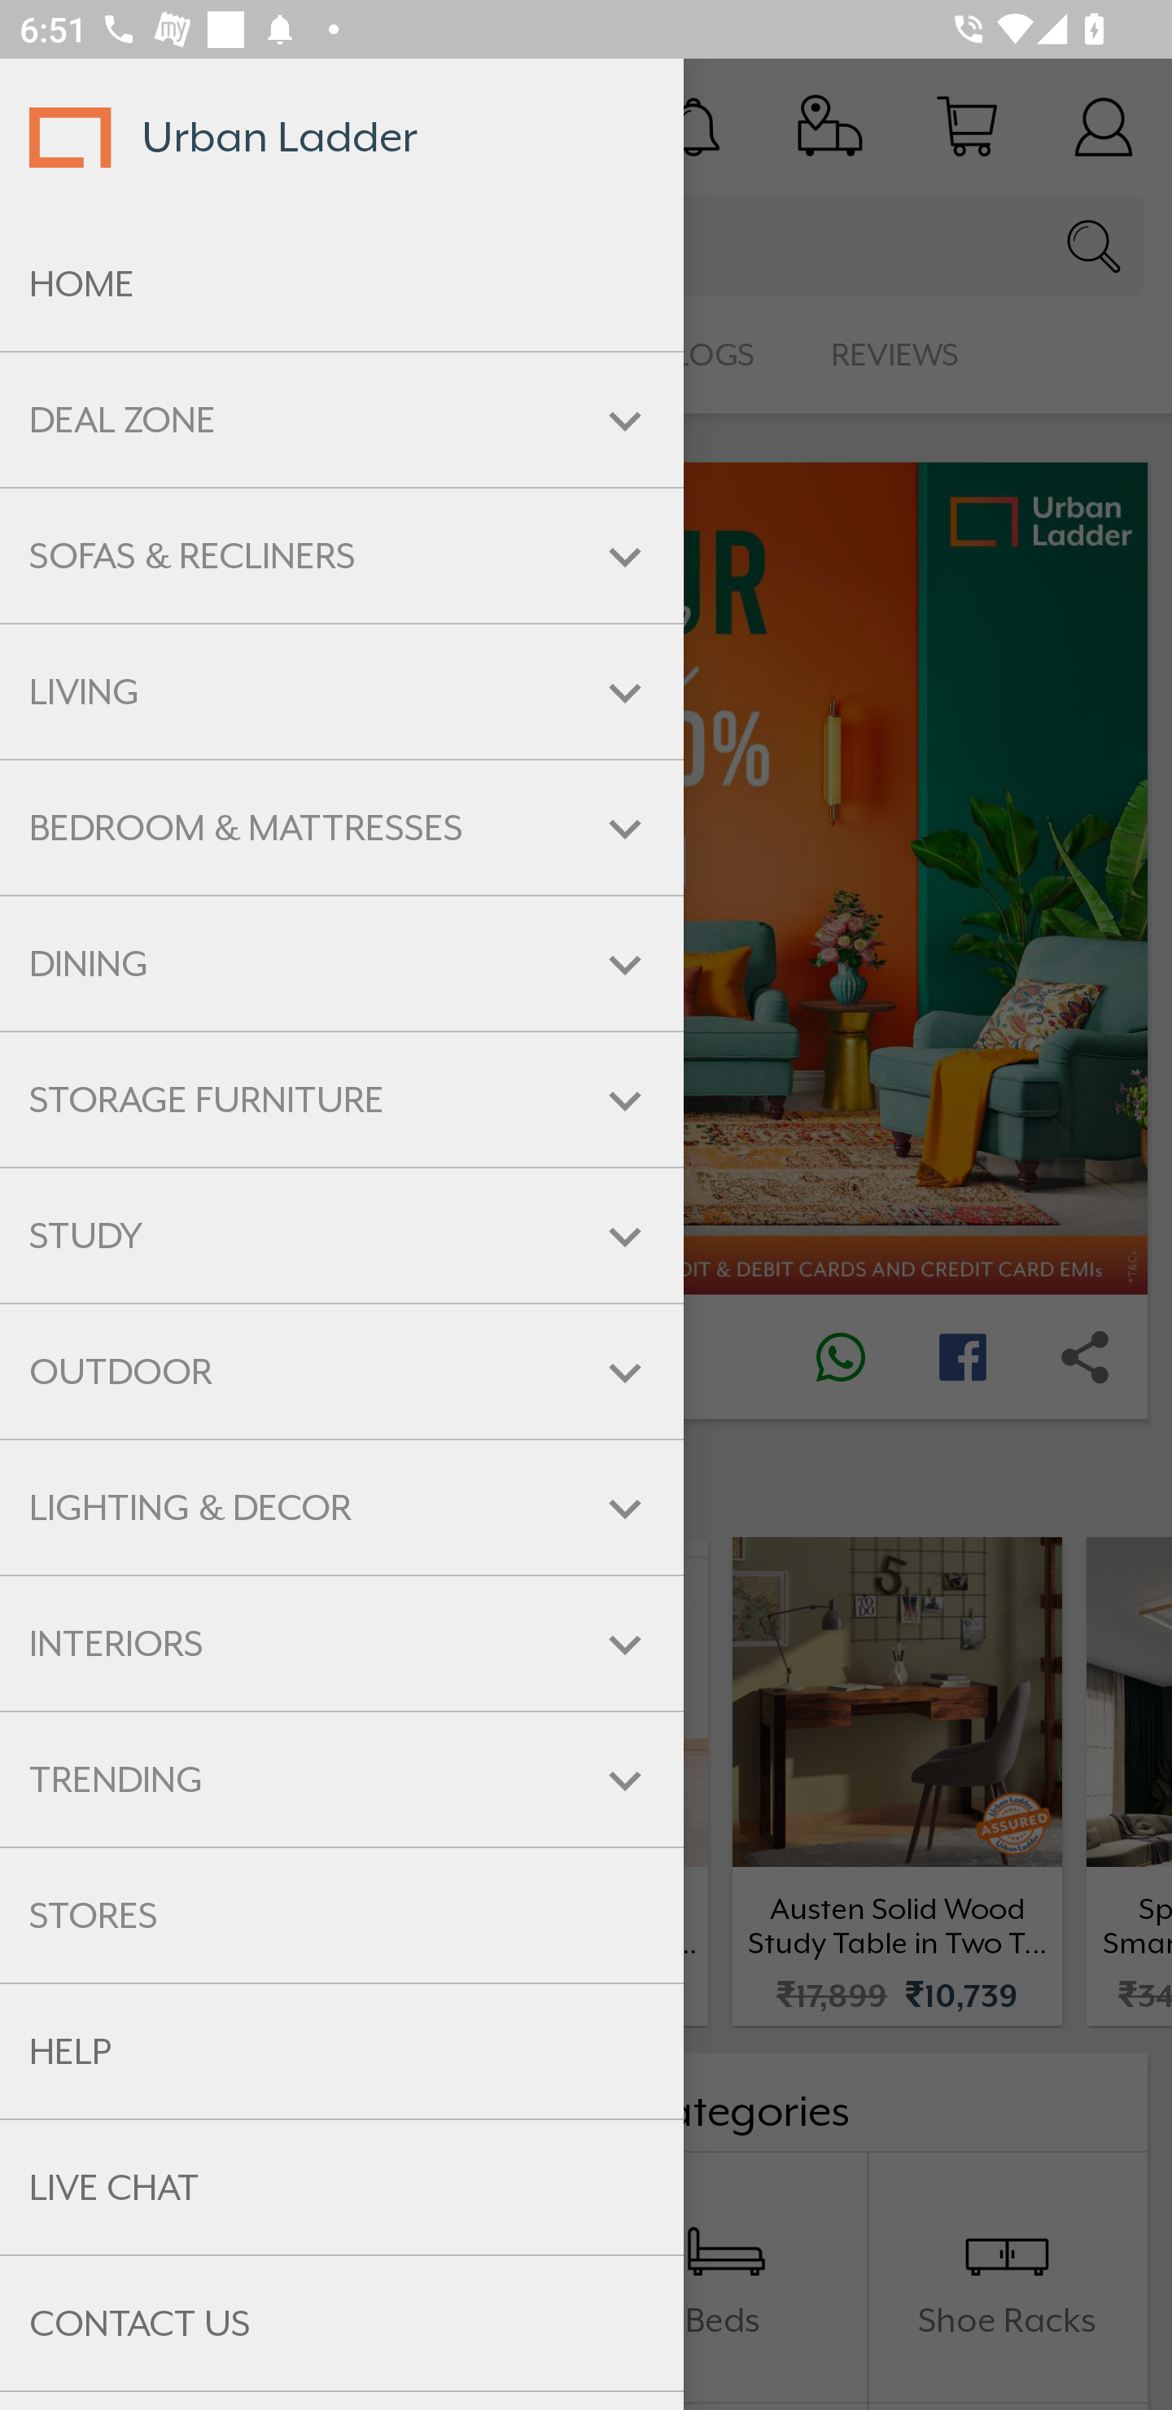  Describe the element at coordinates (342, 1373) in the screenshot. I see `OUTDOOR ` at that location.